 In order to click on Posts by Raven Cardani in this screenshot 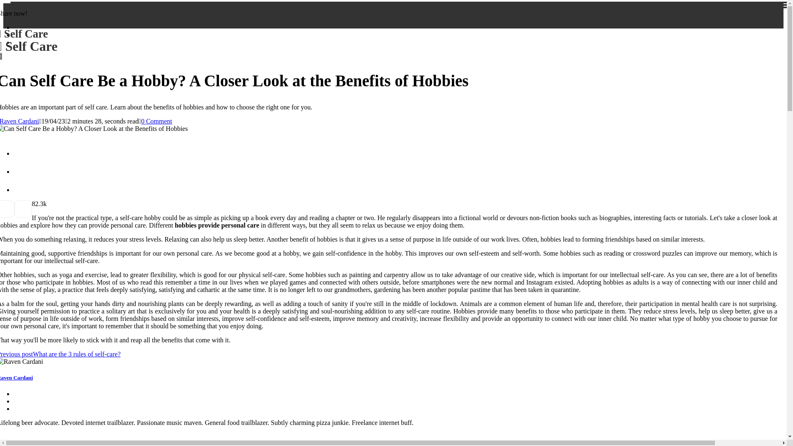, I will do `click(28, 40)`.